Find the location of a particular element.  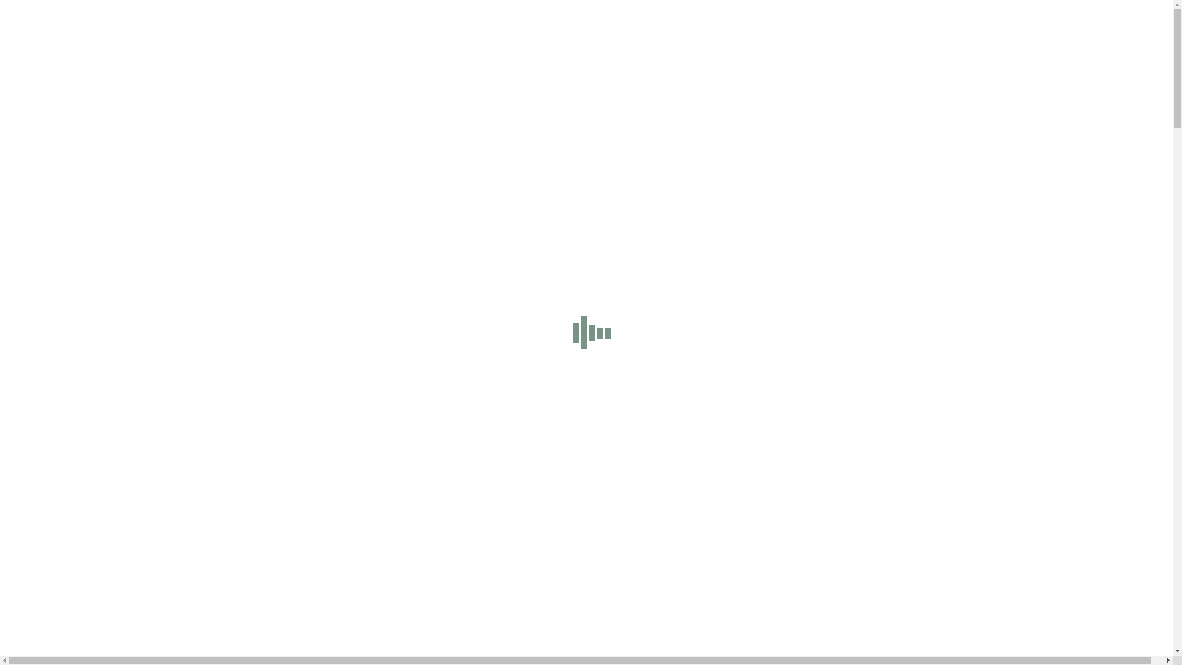

Practitioners is located at coordinates (79, 361).